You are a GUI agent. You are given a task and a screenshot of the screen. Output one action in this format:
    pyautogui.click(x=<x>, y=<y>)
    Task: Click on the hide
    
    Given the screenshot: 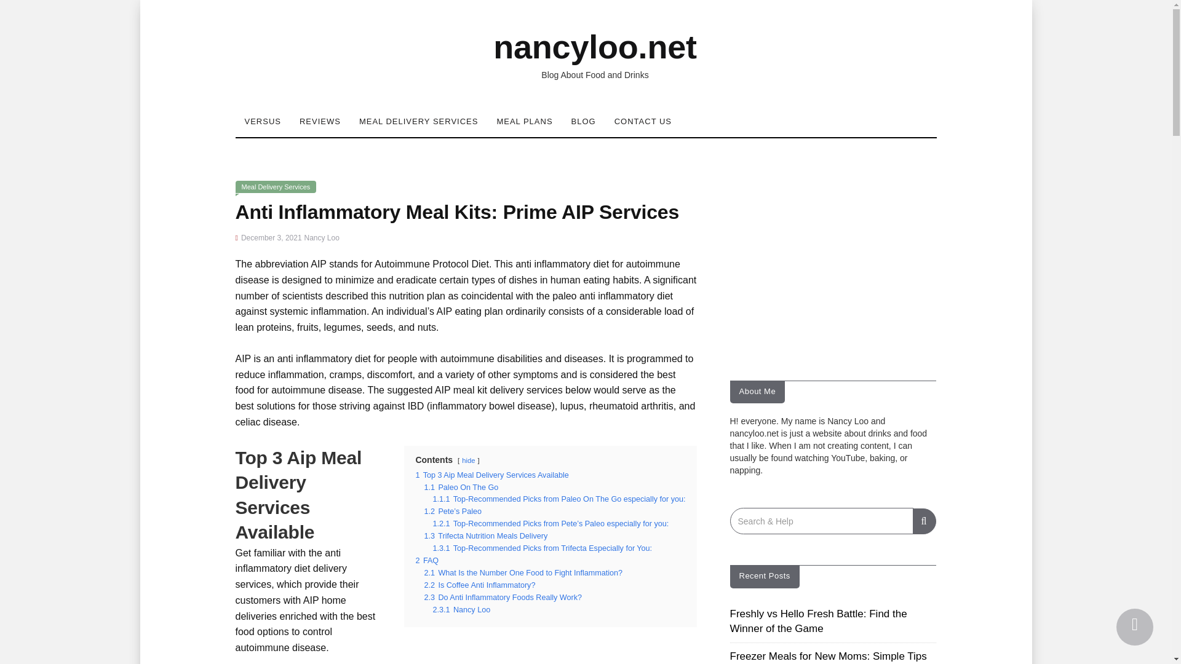 What is the action you would take?
    pyautogui.click(x=467, y=460)
    